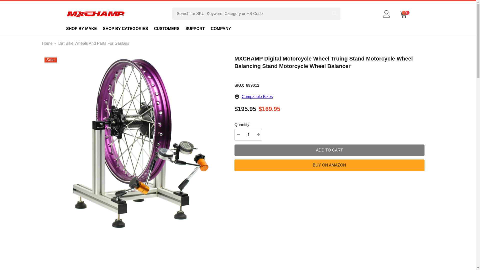 Image resolution: width=480 pixels, height=270 pixels. What do you see at coordinates (166, 28) in the screenshot?
I see `CUSTOMERS` at bounding box center [166, 28].